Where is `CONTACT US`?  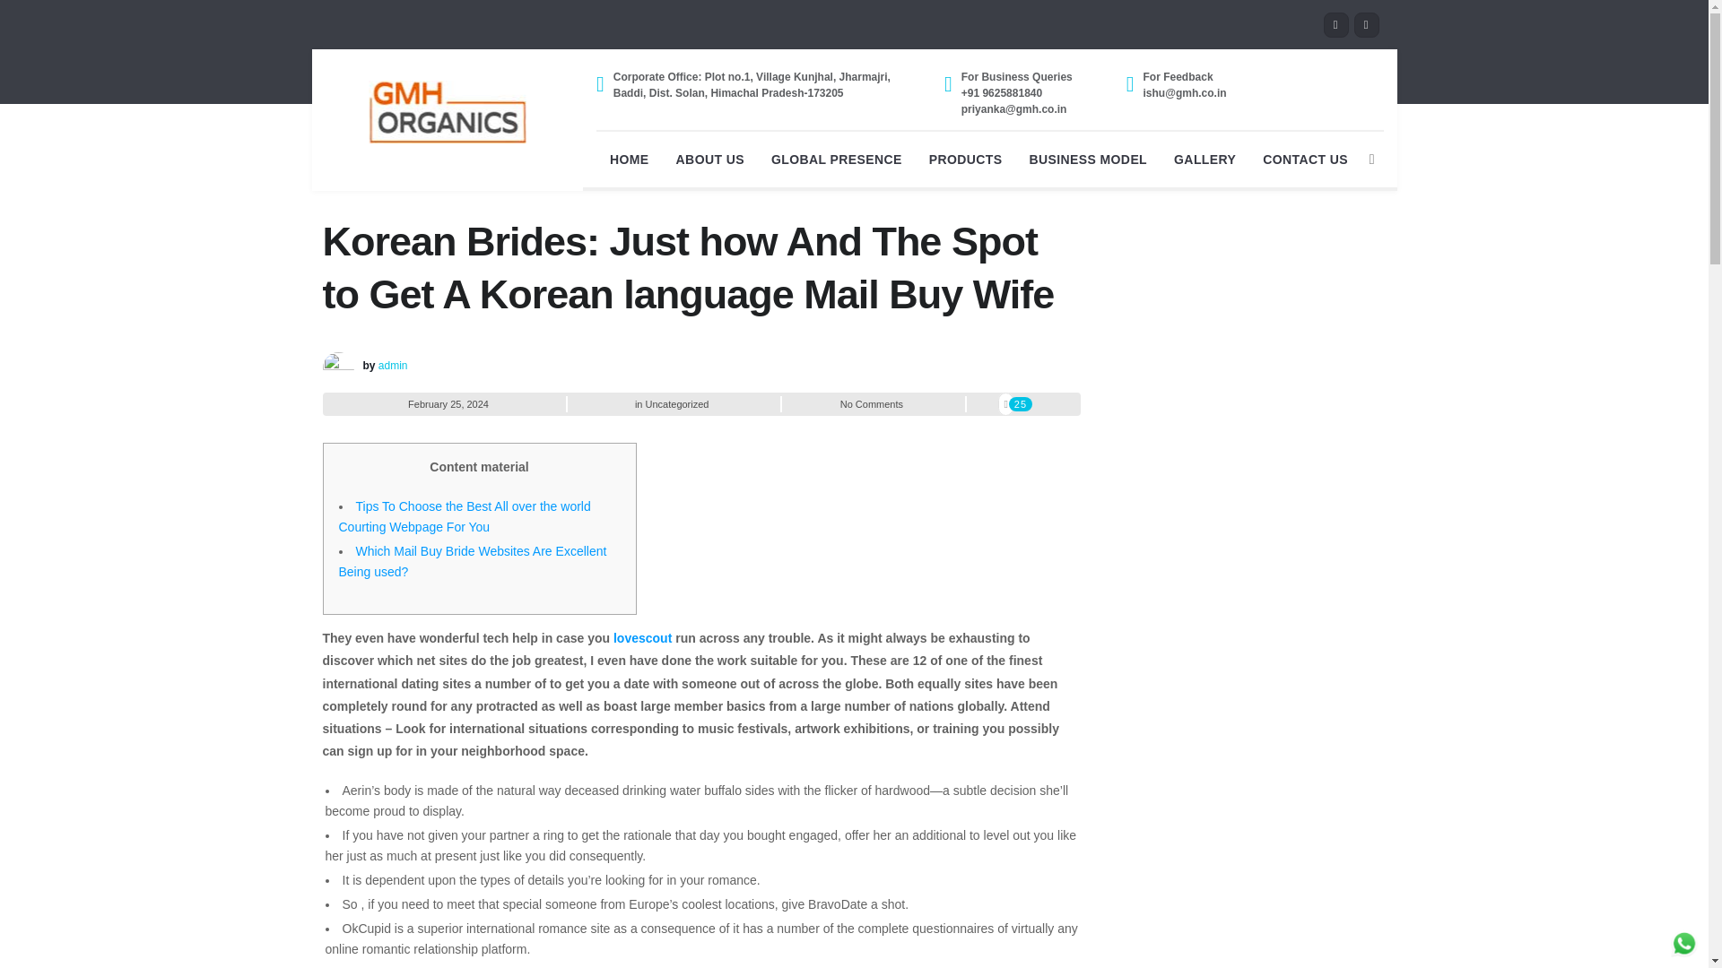
CONTACT US is located at coordinates (1306, 158).